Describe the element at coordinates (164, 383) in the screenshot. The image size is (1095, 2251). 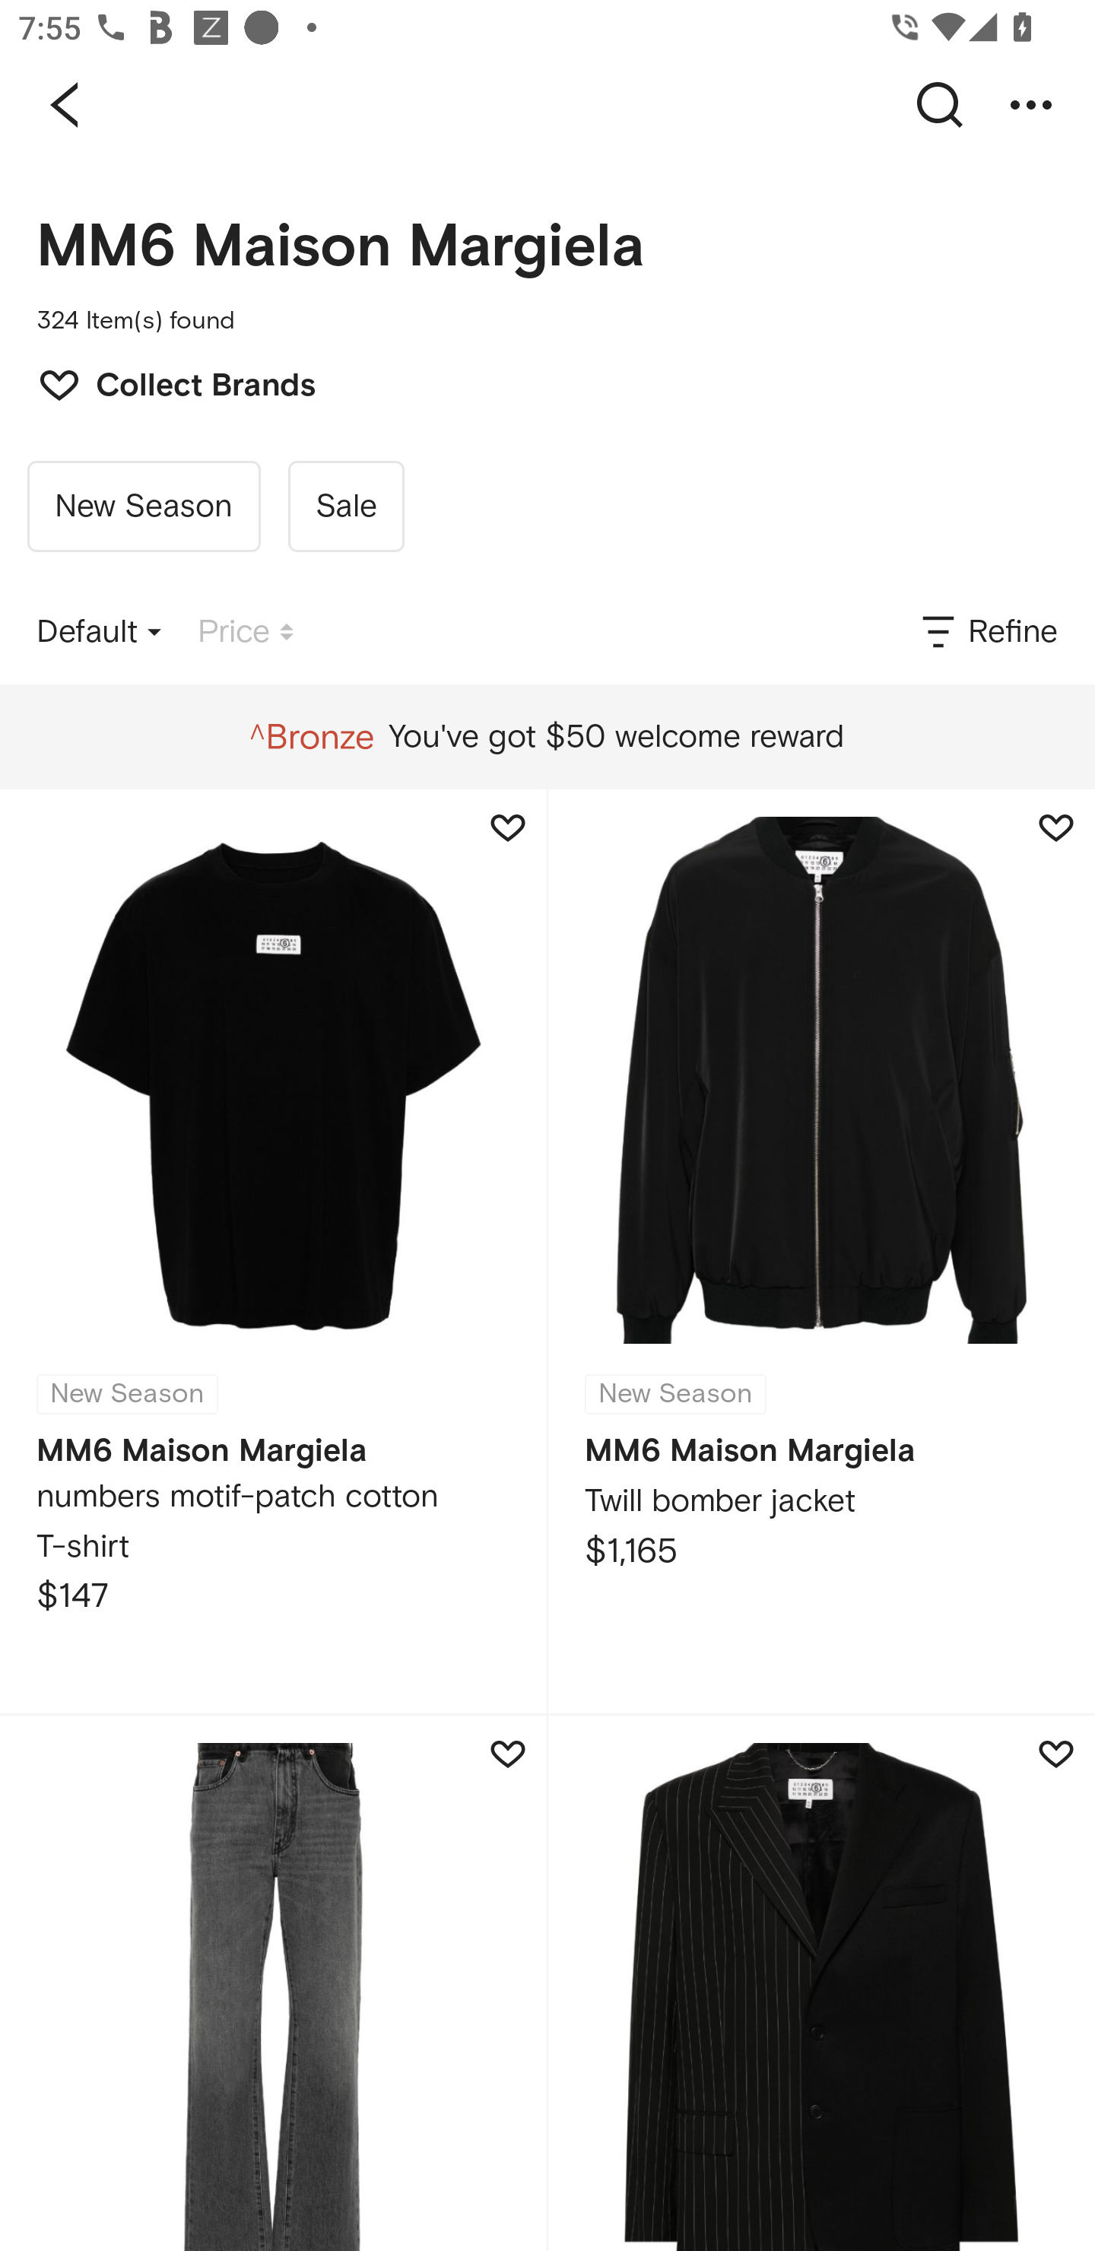
I see `Collect Brands` at that location.